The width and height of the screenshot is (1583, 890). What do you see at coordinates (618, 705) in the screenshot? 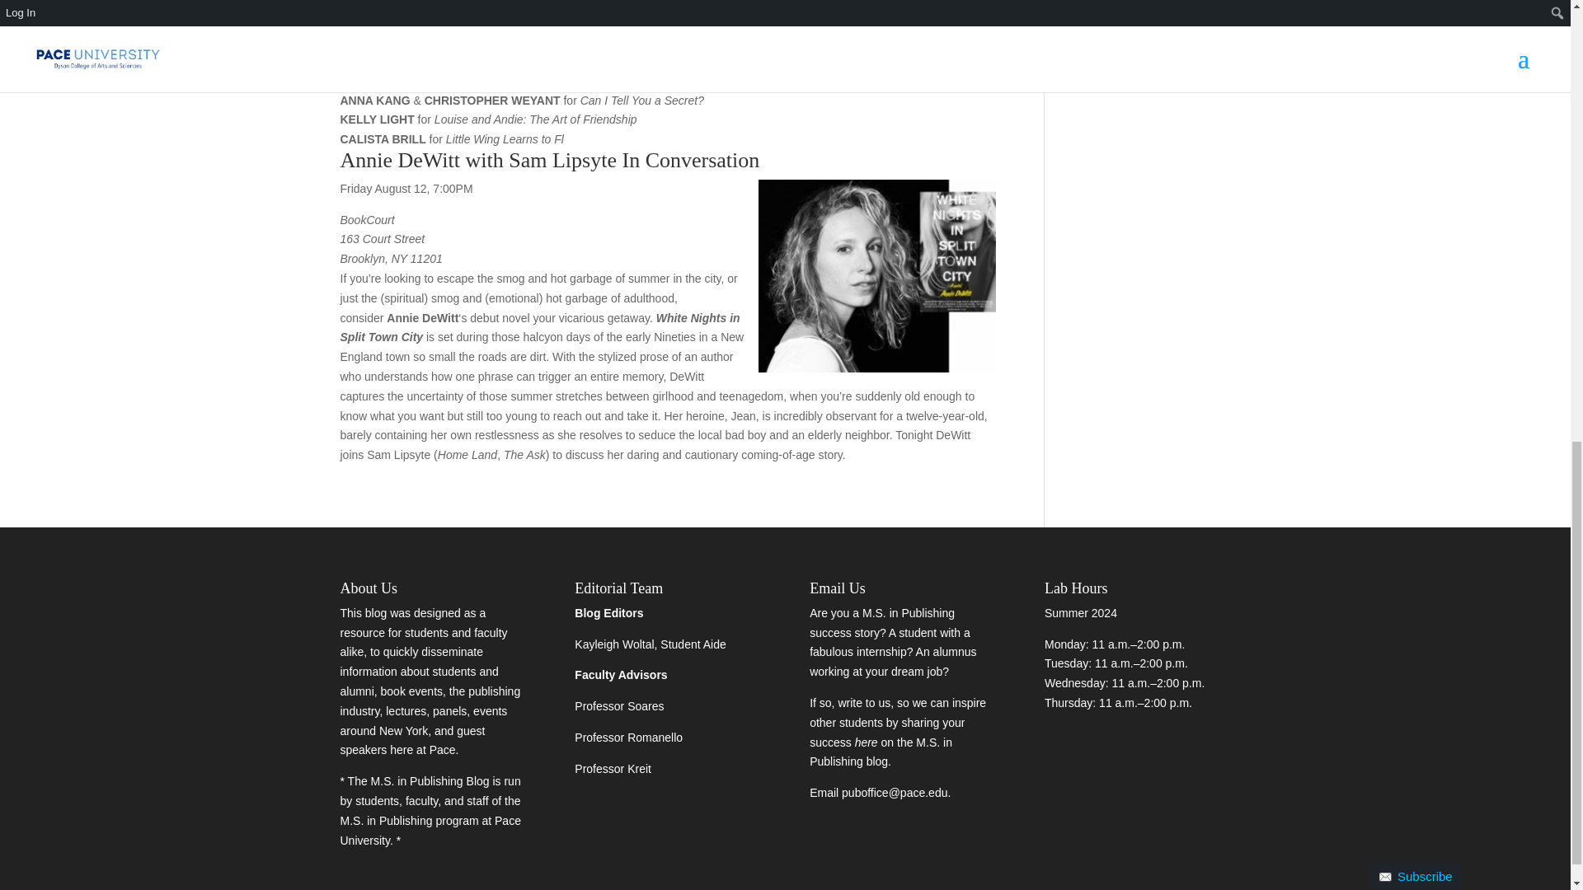
I see `Professor Soares` at bounding box center [618, 705].